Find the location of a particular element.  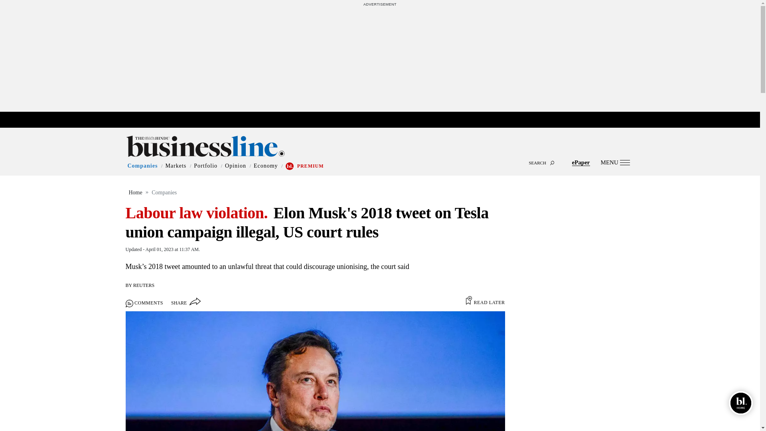

ePaper is located at coordinates (581, 162).